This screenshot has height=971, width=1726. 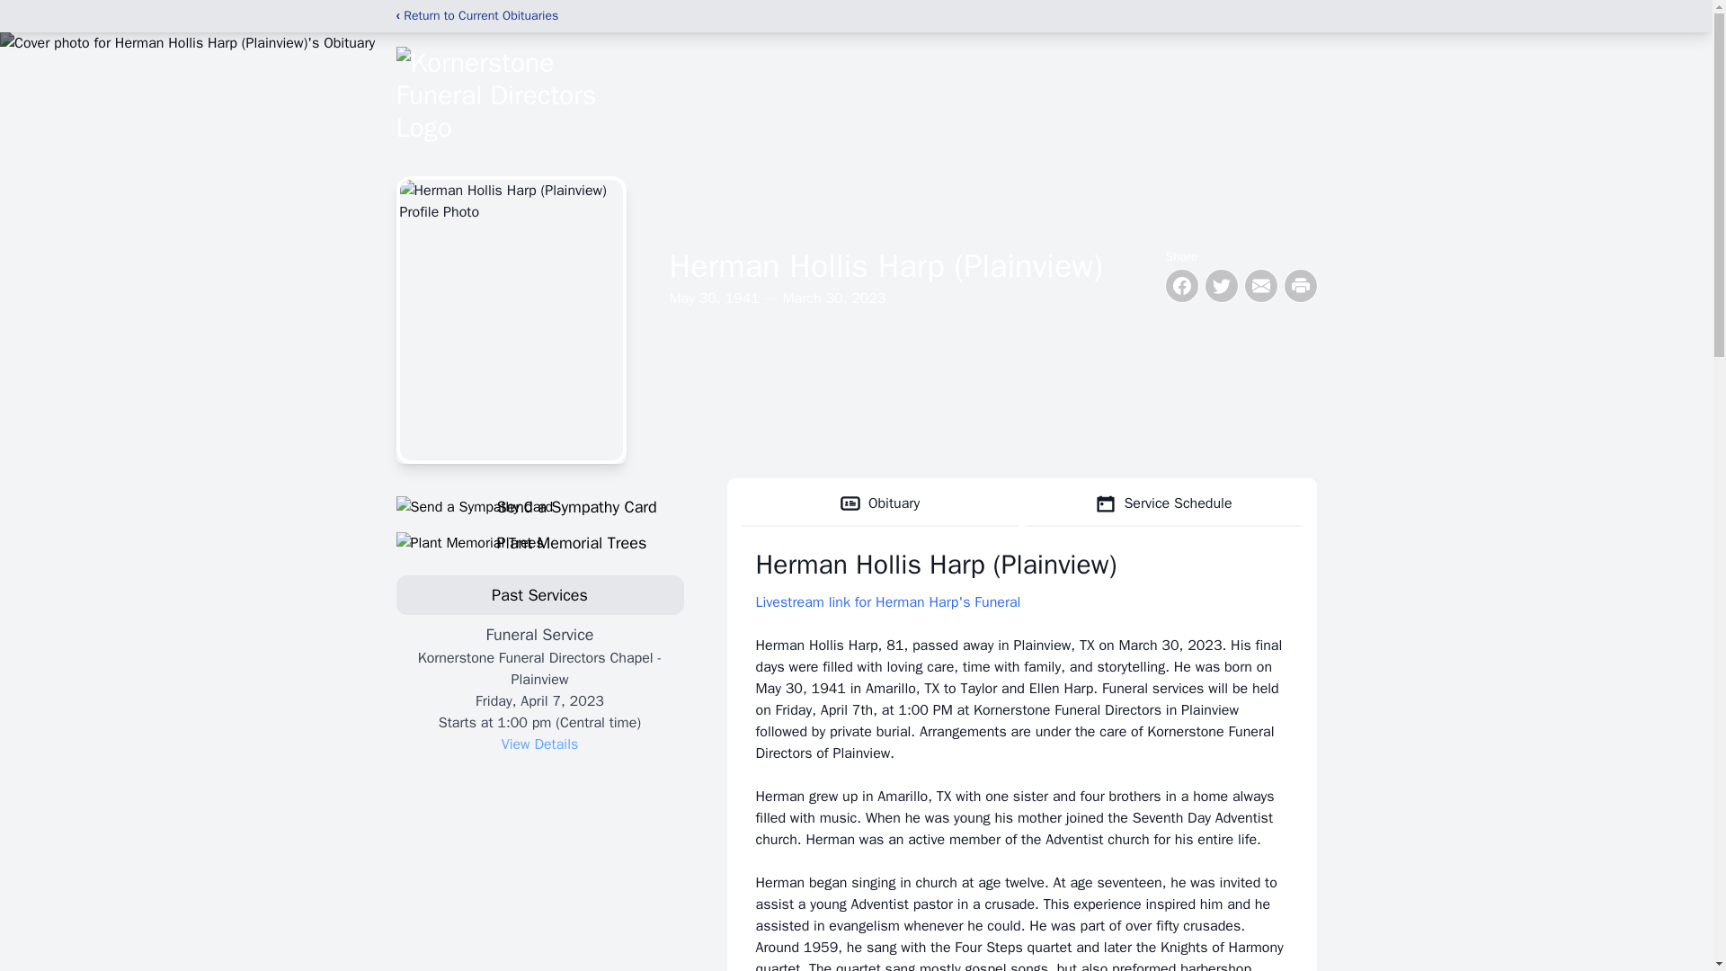 What do you see at coordinates (539, 542) in the screenshot?
I see `Plant Memorial Trees` at bounding box center [539, 542].